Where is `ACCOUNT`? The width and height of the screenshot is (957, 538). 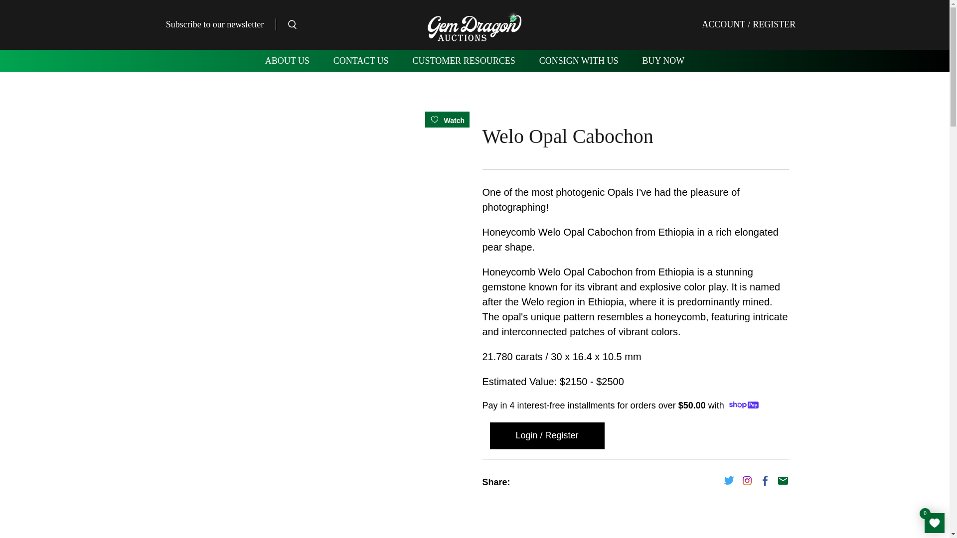
ACCOUNT is located at coordinates (723, 24).